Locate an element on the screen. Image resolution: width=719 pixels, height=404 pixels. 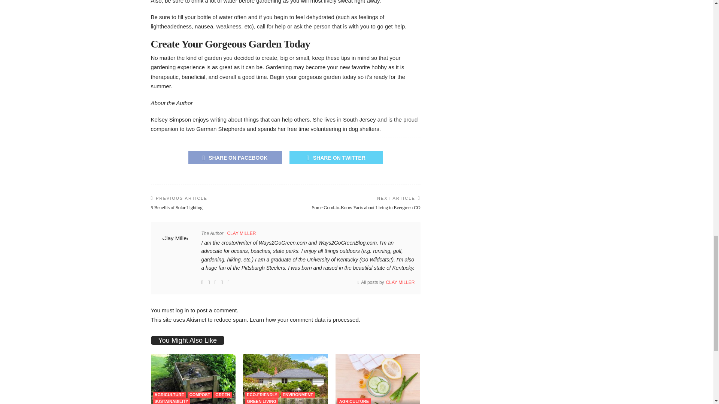
Some Good-to-Know Facts about Living in Evergreen CO is located at coordinates (366, 207).